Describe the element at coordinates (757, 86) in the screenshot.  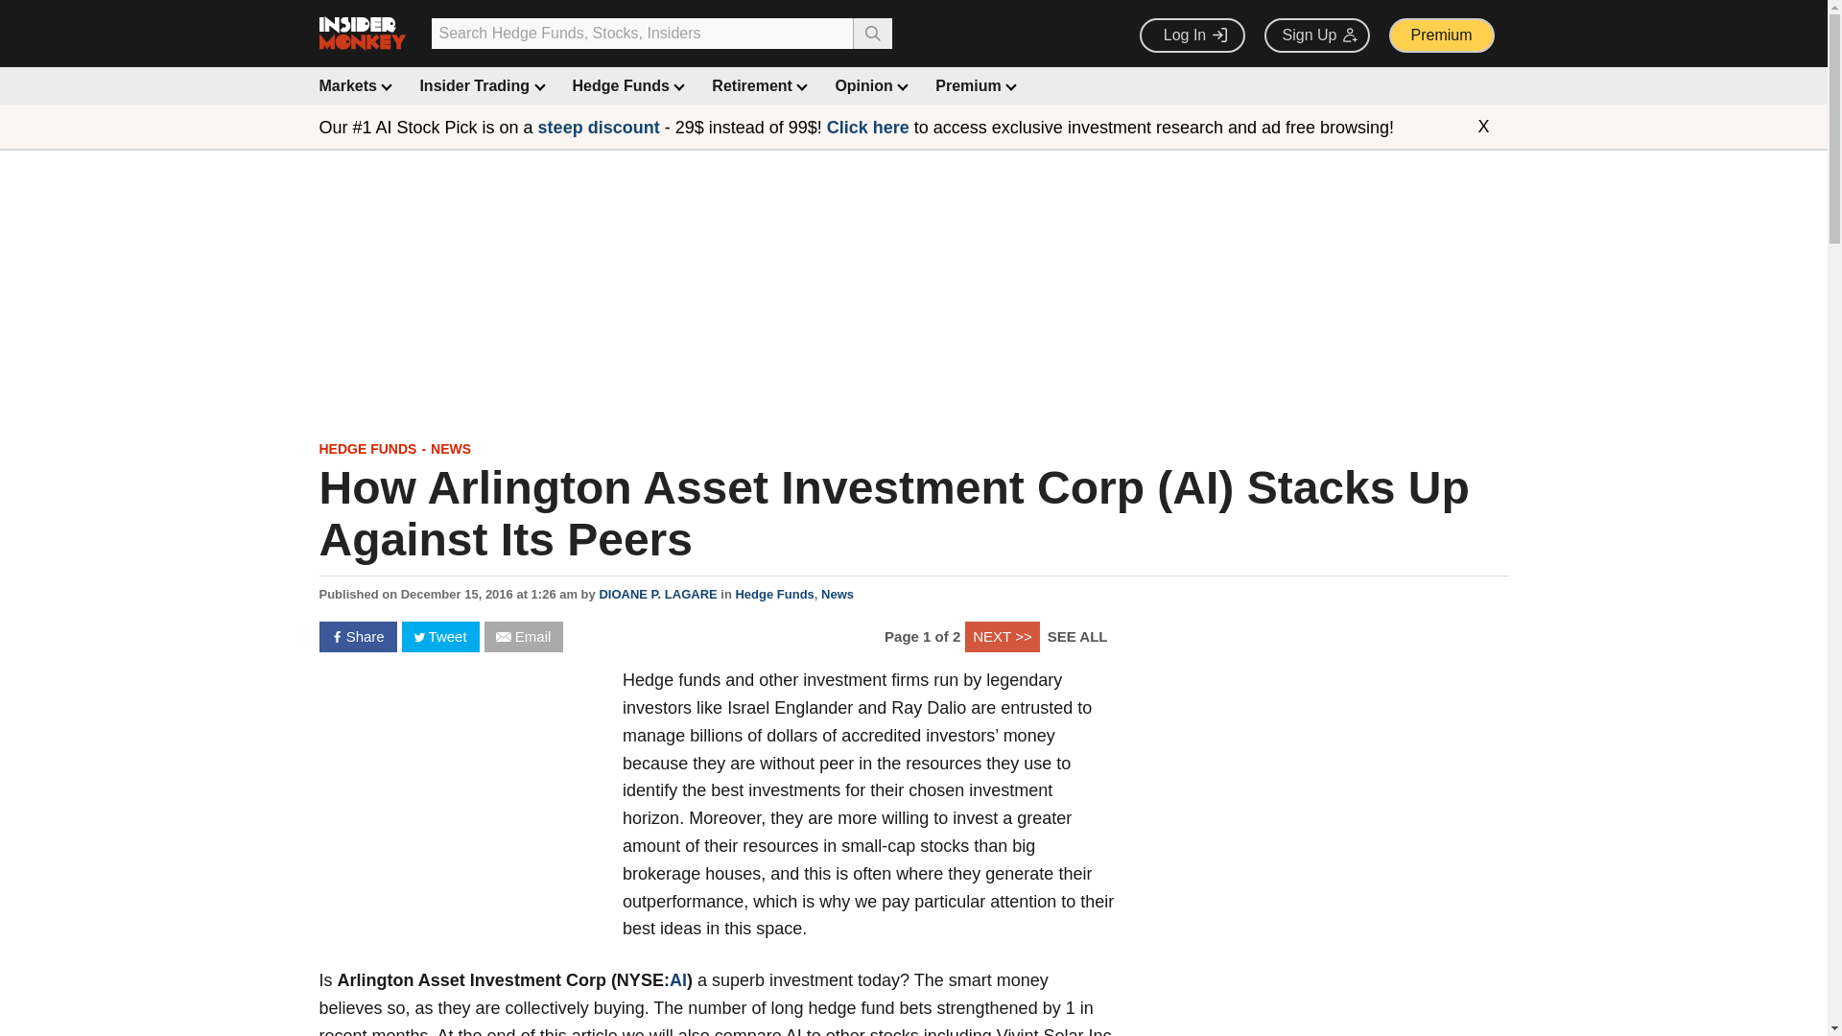
I see `Retirement` at that location.